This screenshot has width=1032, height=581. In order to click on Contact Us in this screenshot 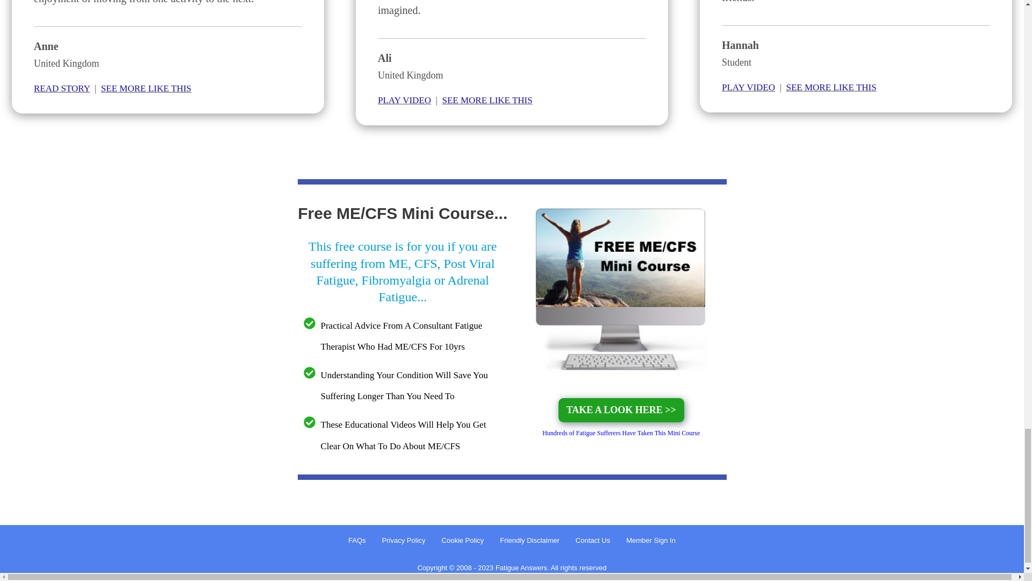, I will do `click(592, 541)`.